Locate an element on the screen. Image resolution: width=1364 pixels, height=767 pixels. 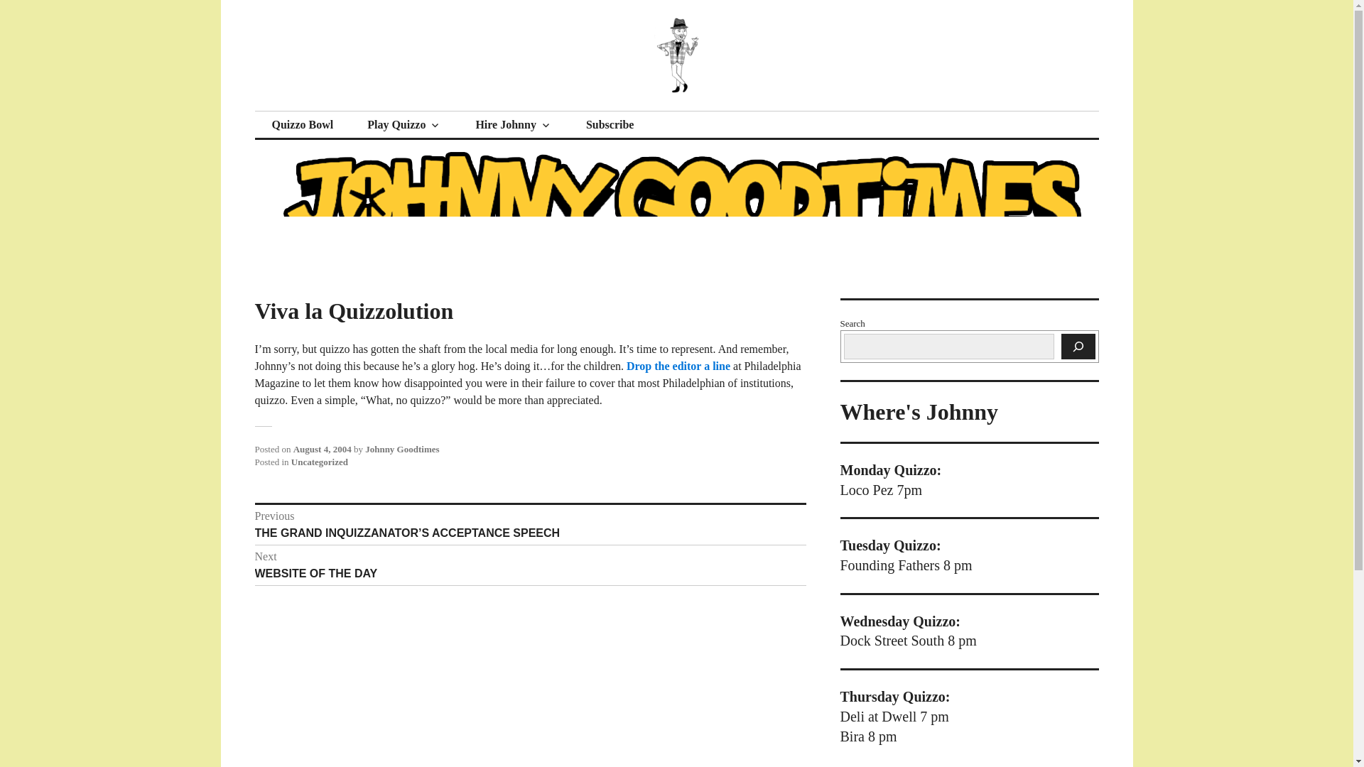
Hire Johnny is located at coordinates (610, 125).